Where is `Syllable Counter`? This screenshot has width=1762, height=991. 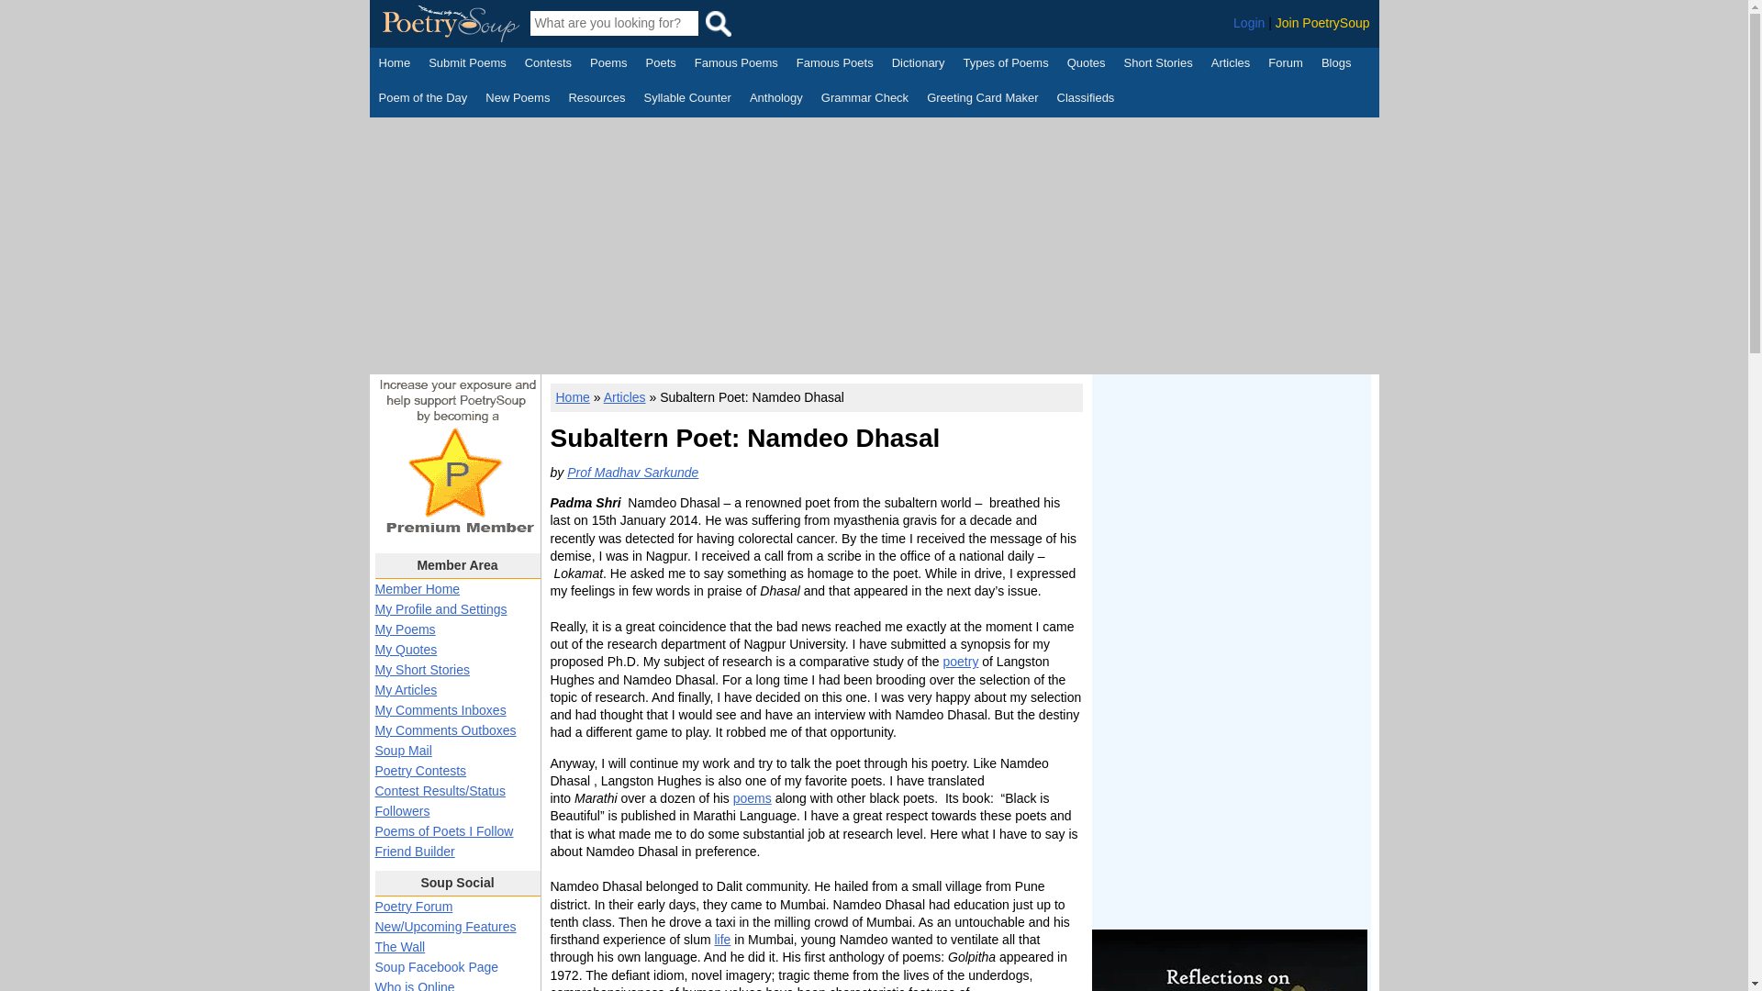
Syllable Counter is located at coordinates (687, 99).